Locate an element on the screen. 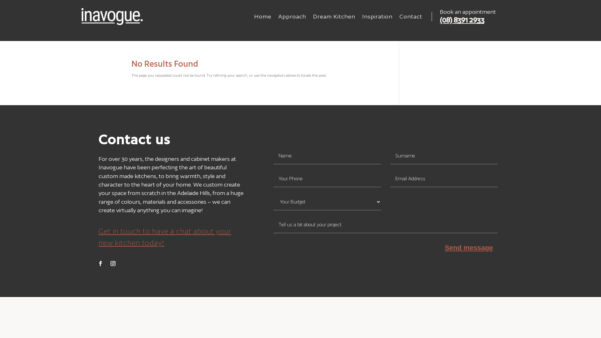 The width and height of the screenshot is (601, 338). Get in touch to have a chat about your new kitchen today! is located at coordinates (165, 237).